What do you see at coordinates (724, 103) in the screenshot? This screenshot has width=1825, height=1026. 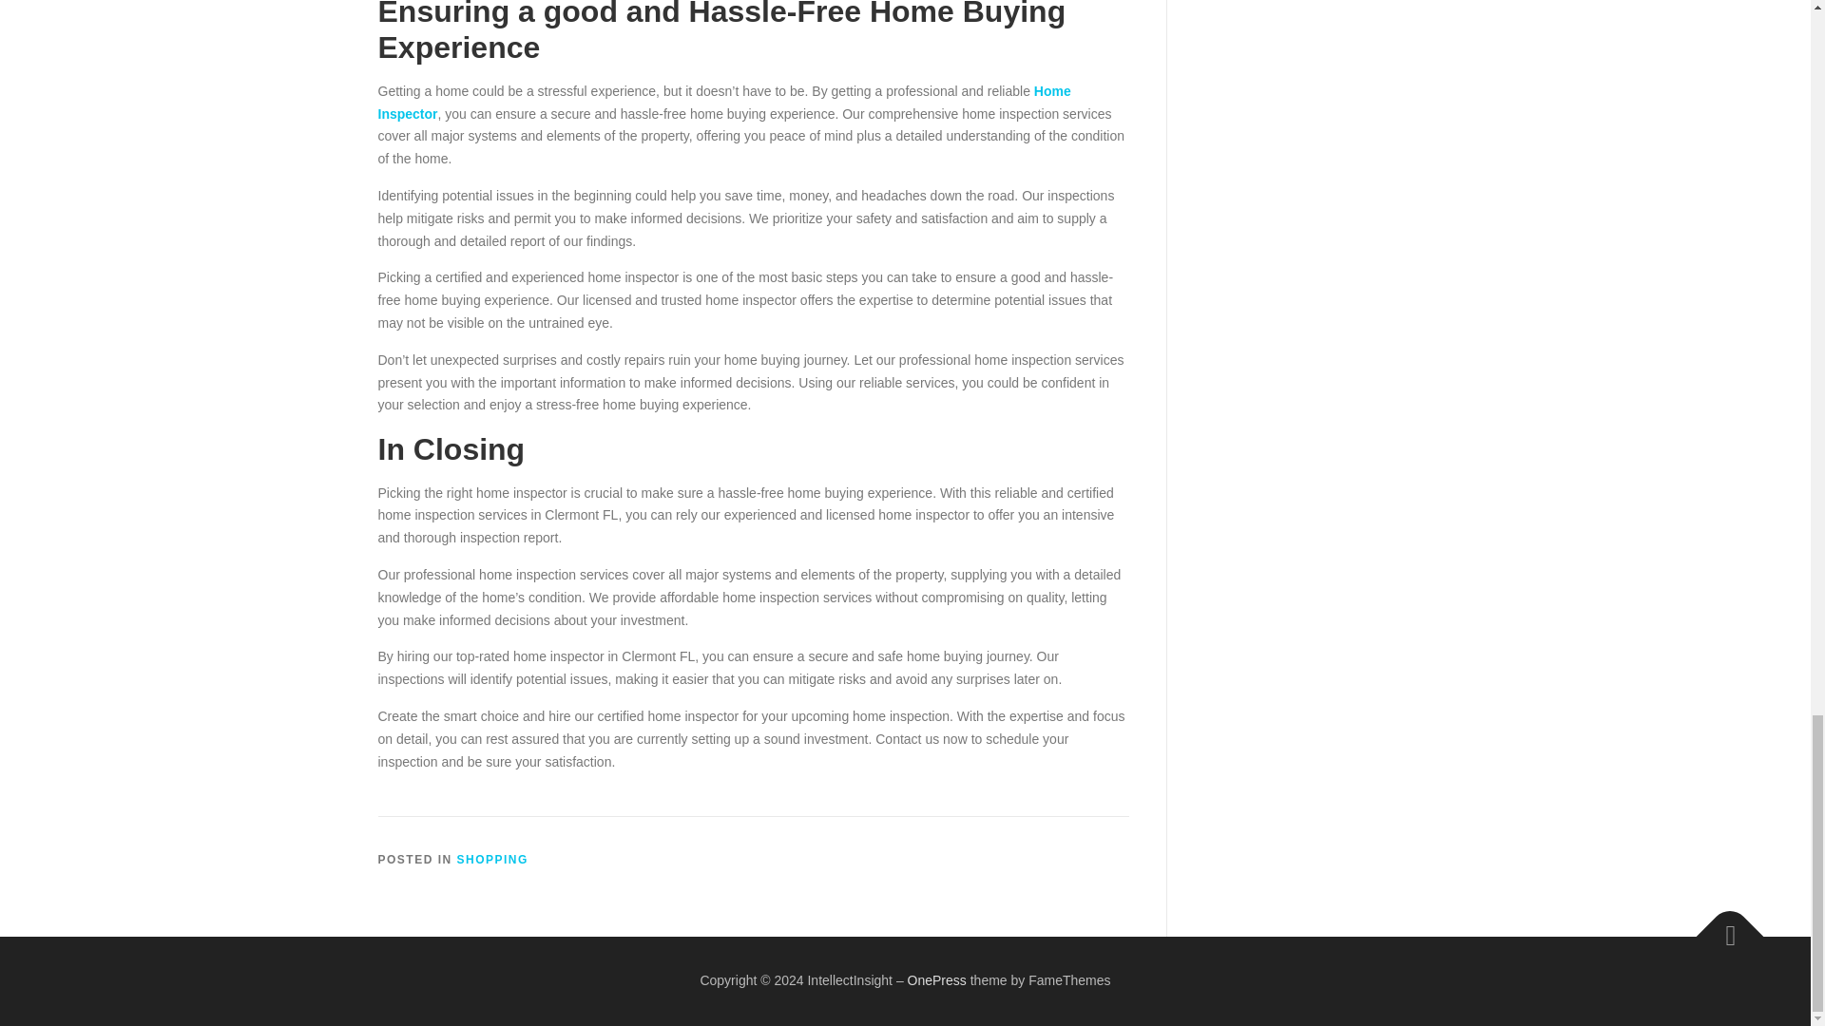 I see `Home Inspector` at bounding box center [724, 103].